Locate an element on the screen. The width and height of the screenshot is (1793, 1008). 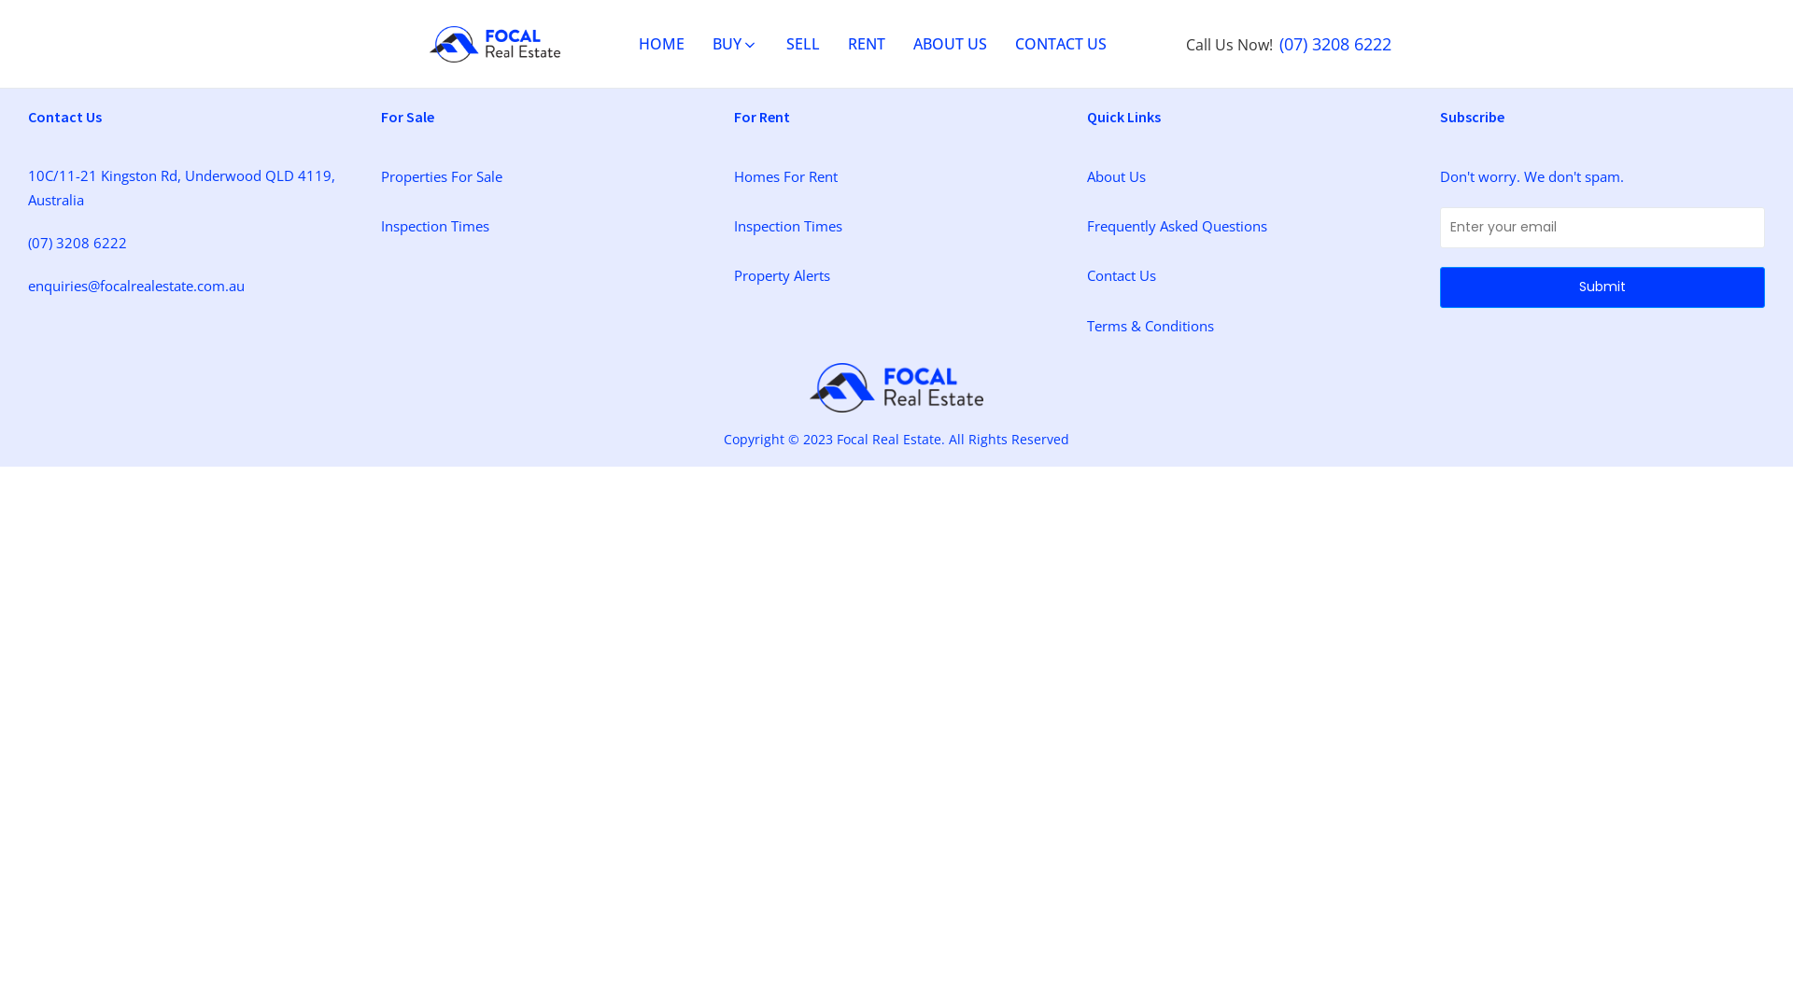
SELL is located at coordinates (803, 45).